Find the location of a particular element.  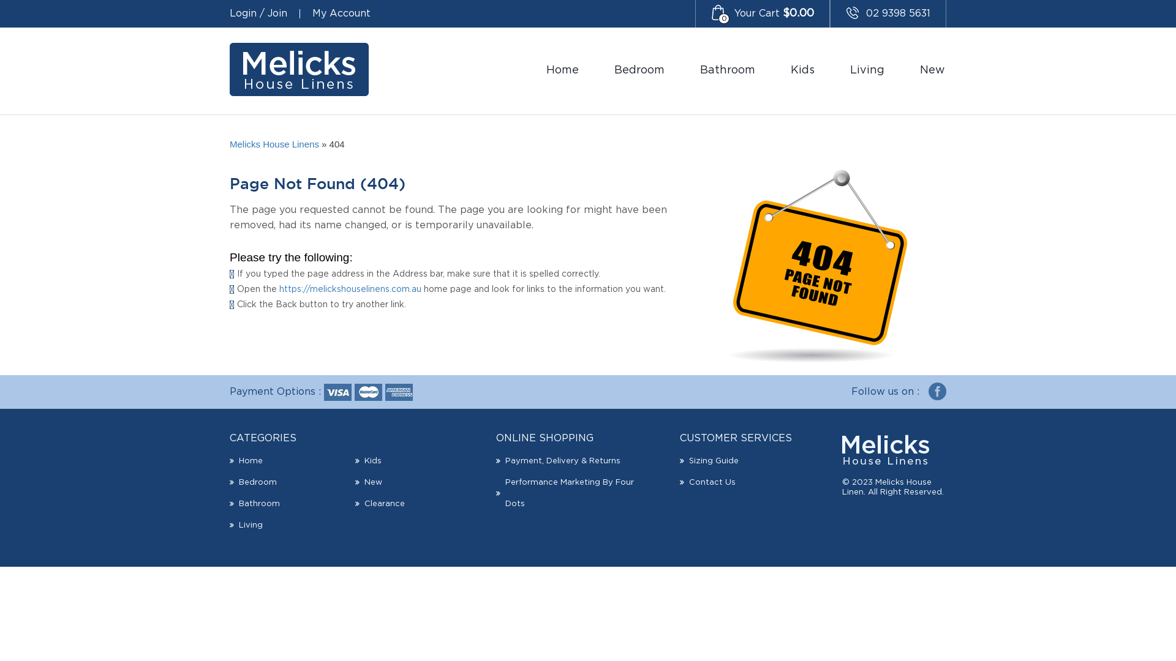

footer_visa is located at coordinates (338, 392).